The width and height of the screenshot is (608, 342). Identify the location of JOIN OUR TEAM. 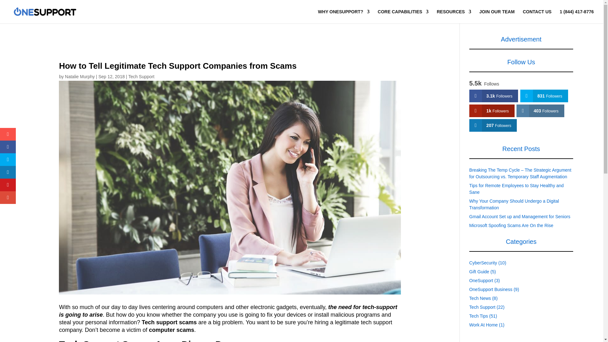
(497, 16).